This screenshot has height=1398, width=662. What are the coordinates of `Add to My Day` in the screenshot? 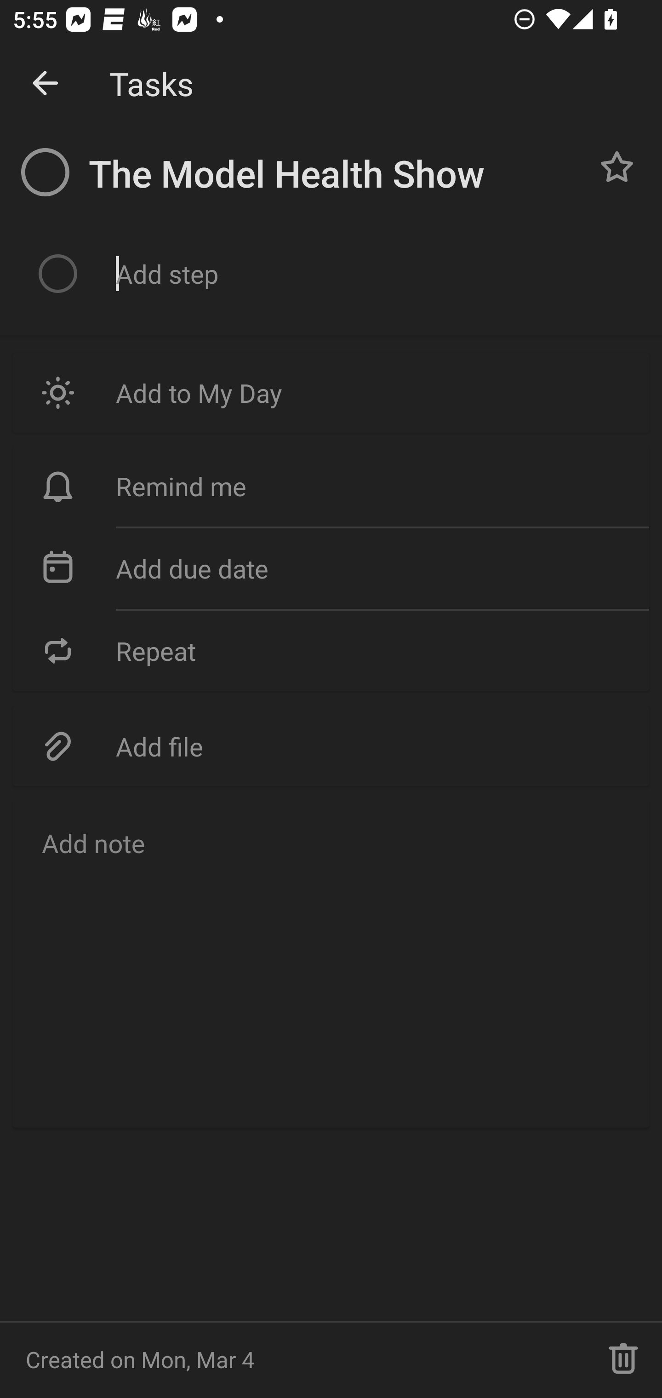 It's located at (331, 393).